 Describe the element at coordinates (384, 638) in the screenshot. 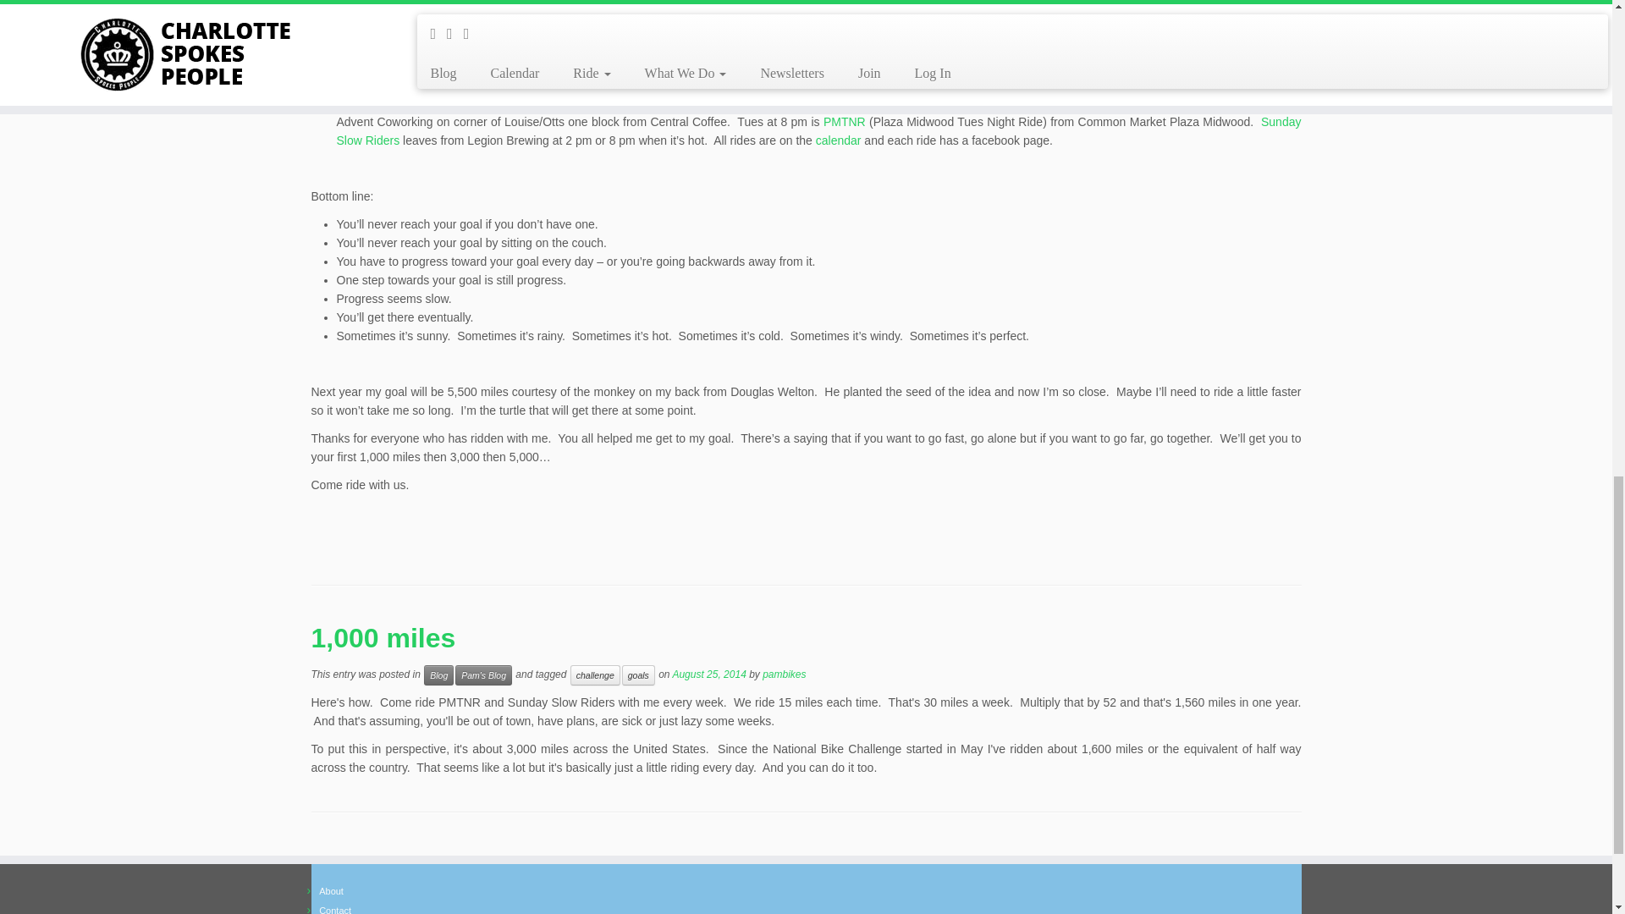

I see `1,000 miles` at that location.